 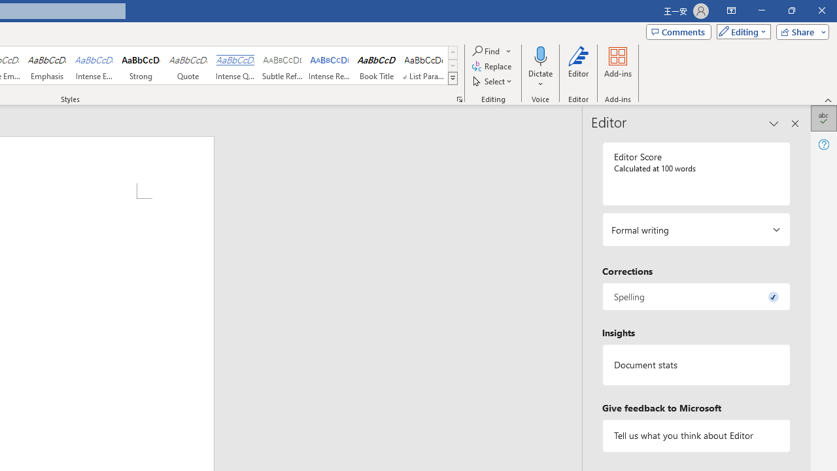 I want to click on More Options, so click(x=540, y=79).